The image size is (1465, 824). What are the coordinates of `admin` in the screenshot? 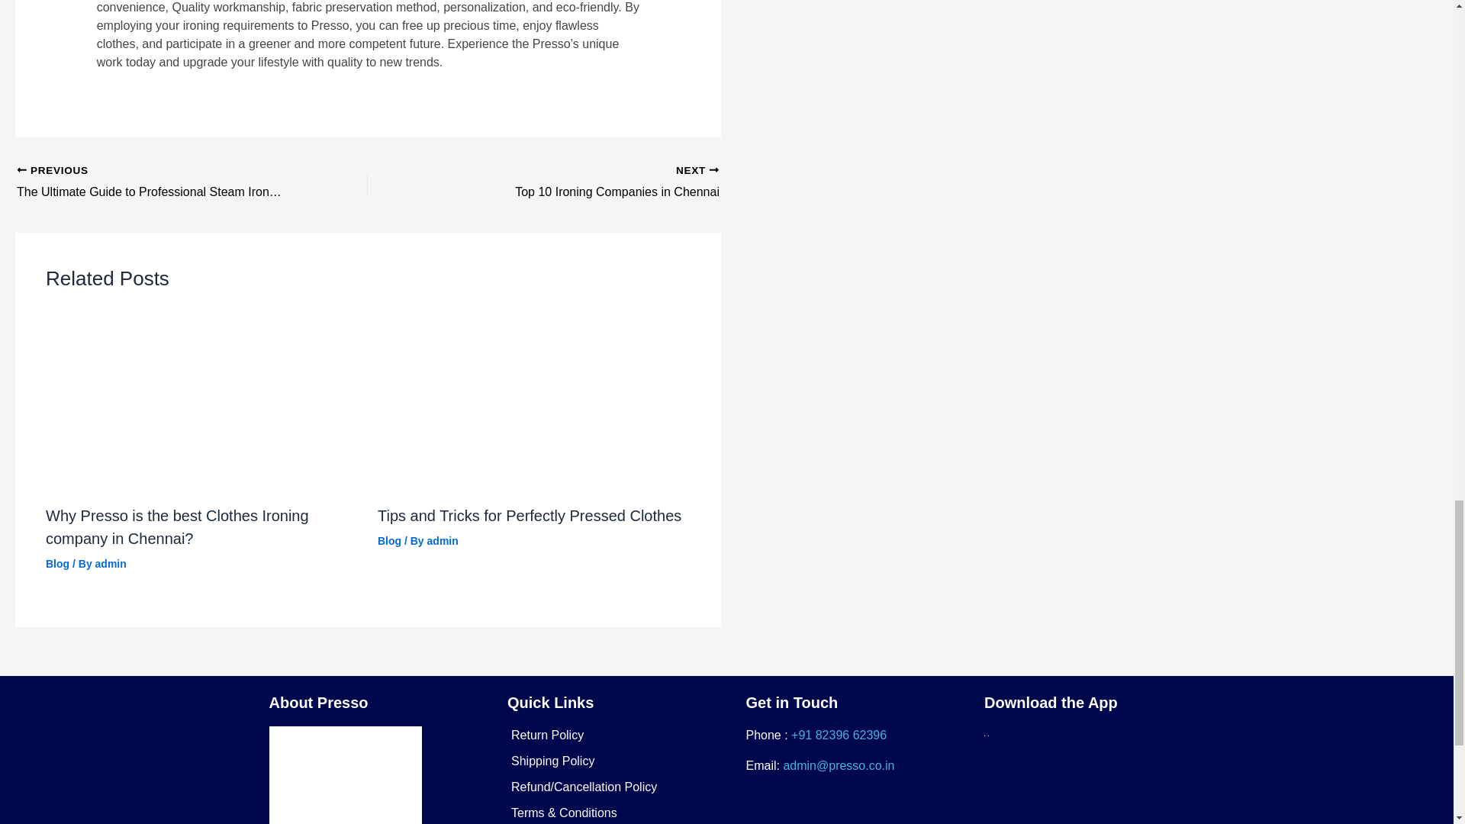 It's located at (547, 735).